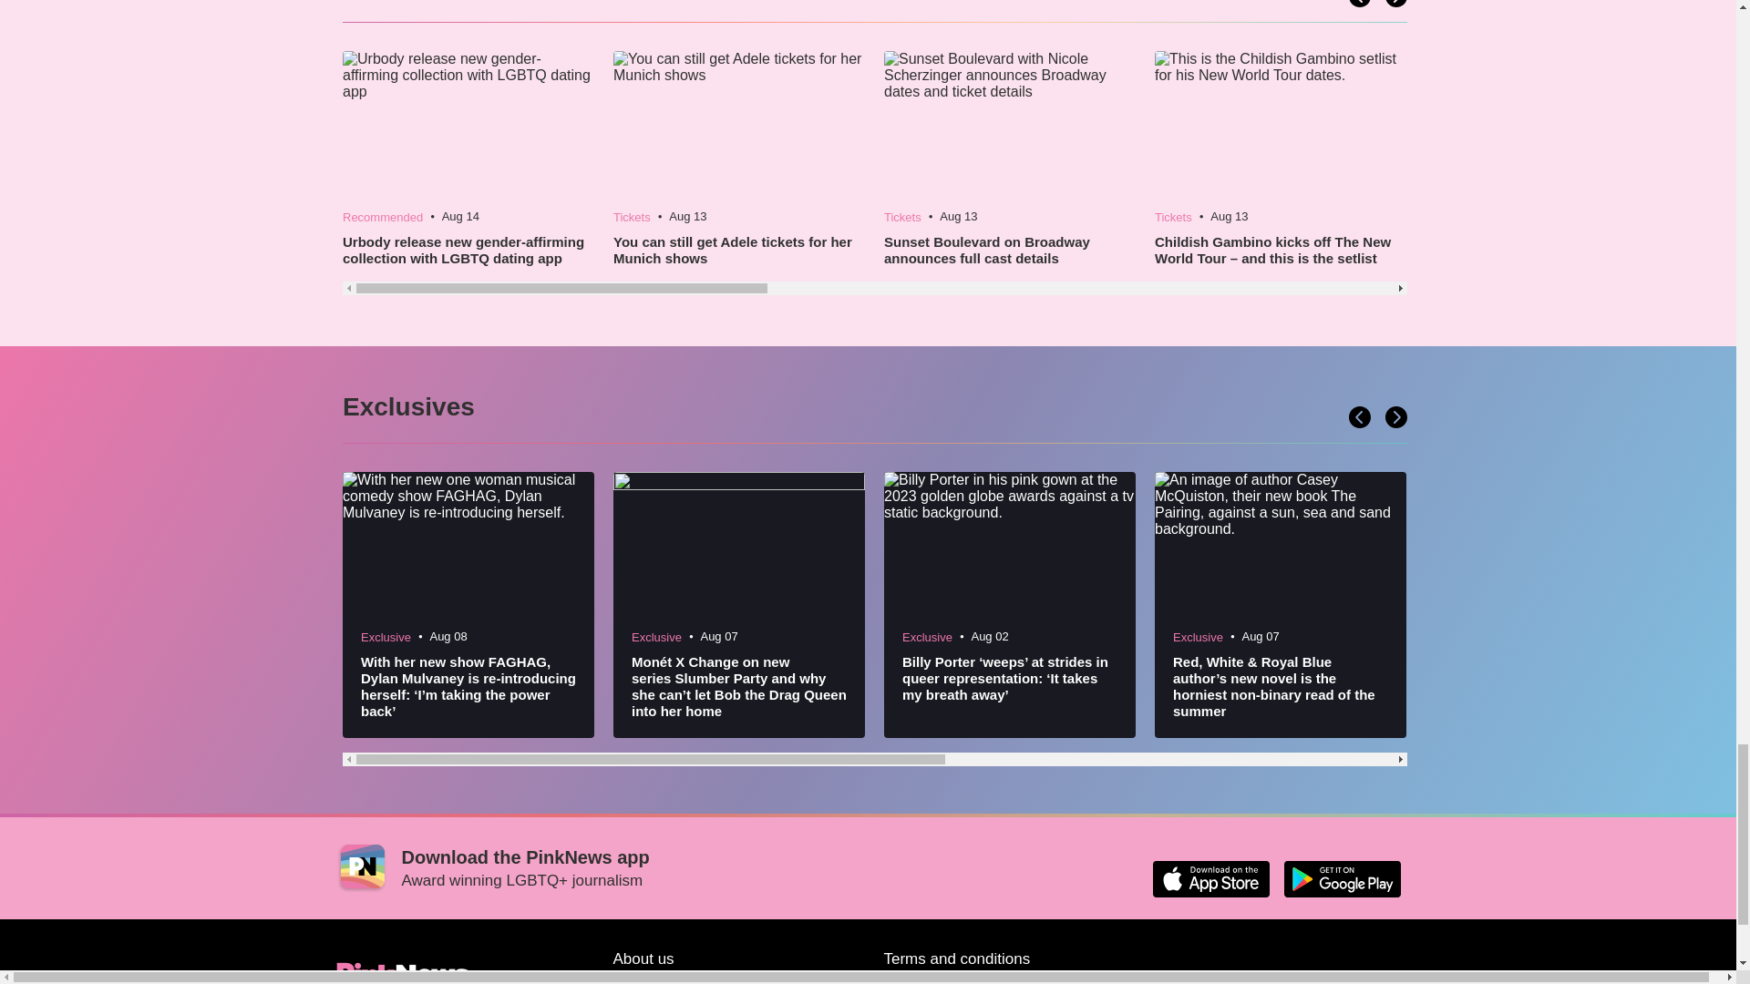 This screenshot has height=984, width=1750. I want to click on Follow PinkNews on Facebook, so click(1210, 977).